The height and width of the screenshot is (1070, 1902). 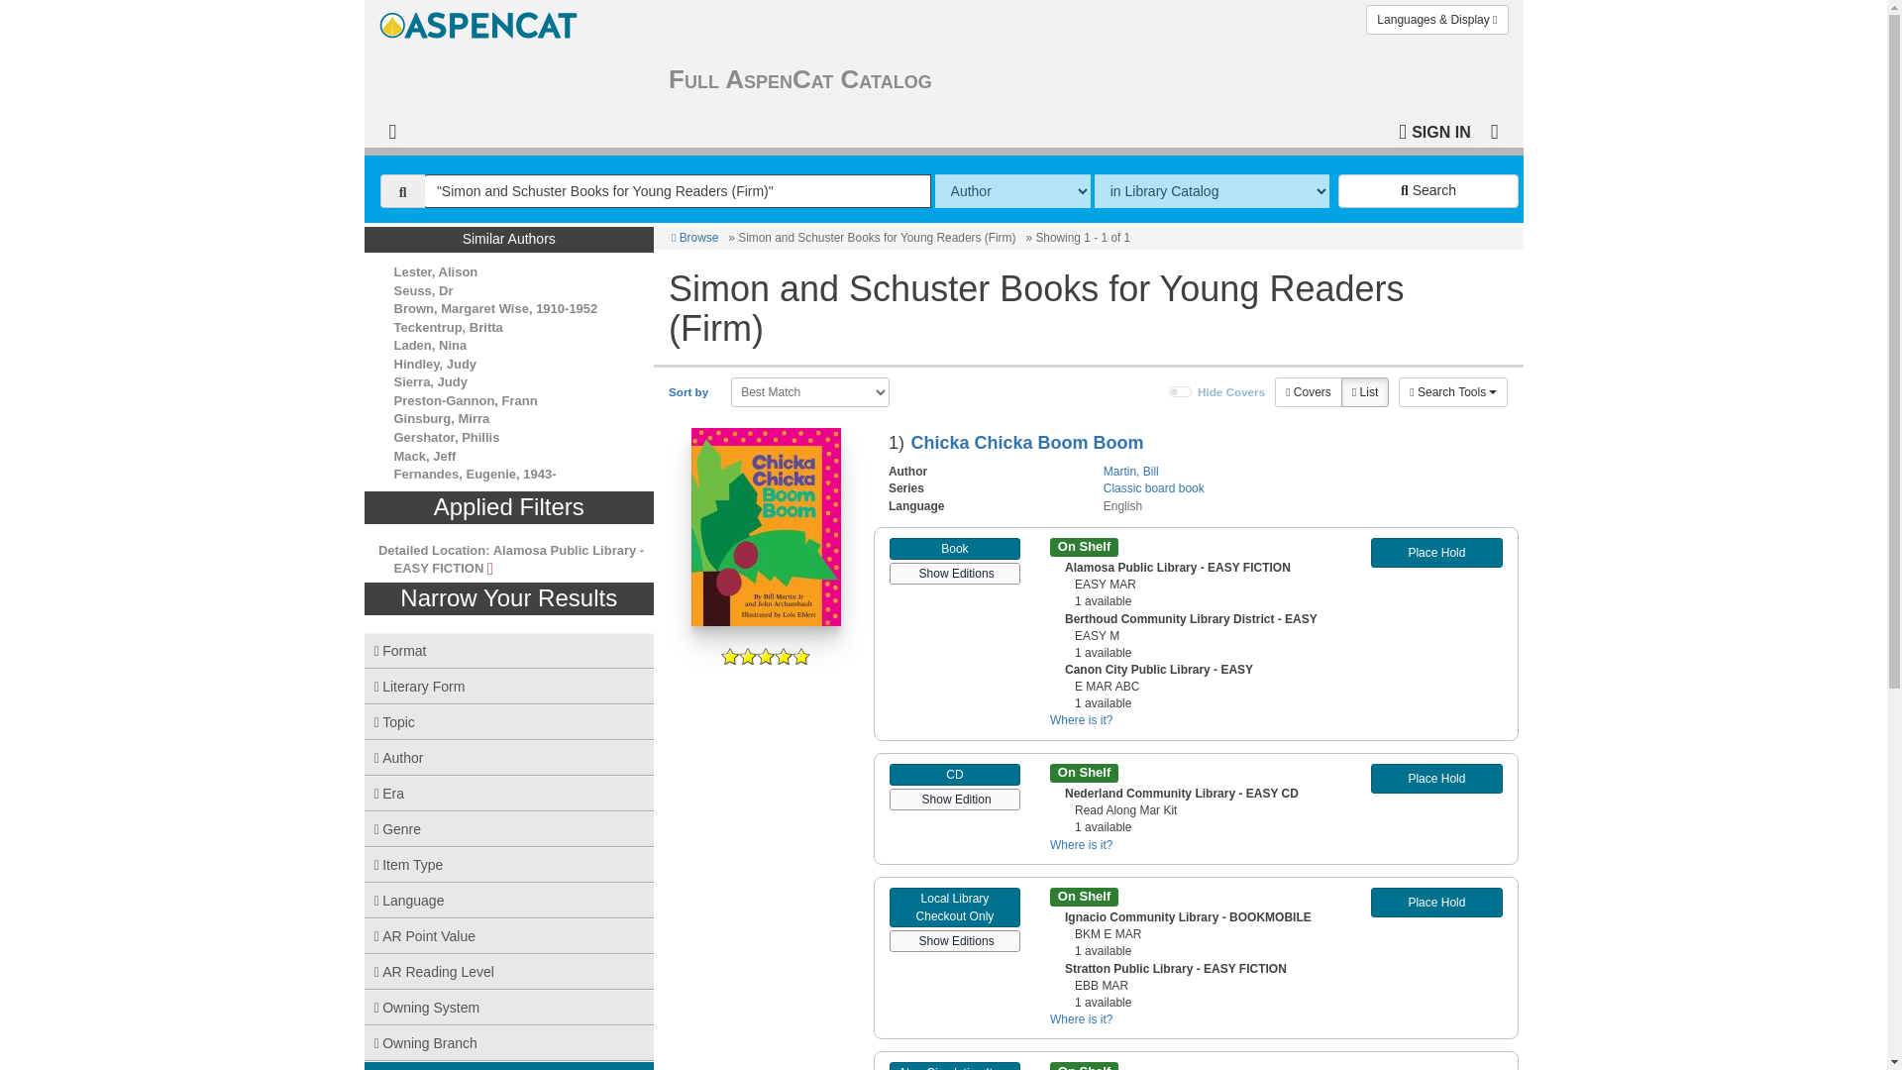 What do you see at coordinates (475, 474) in the screenshot?
I see `Fernandes, Eugenie, 1943-` at bounding box center [475, 474].